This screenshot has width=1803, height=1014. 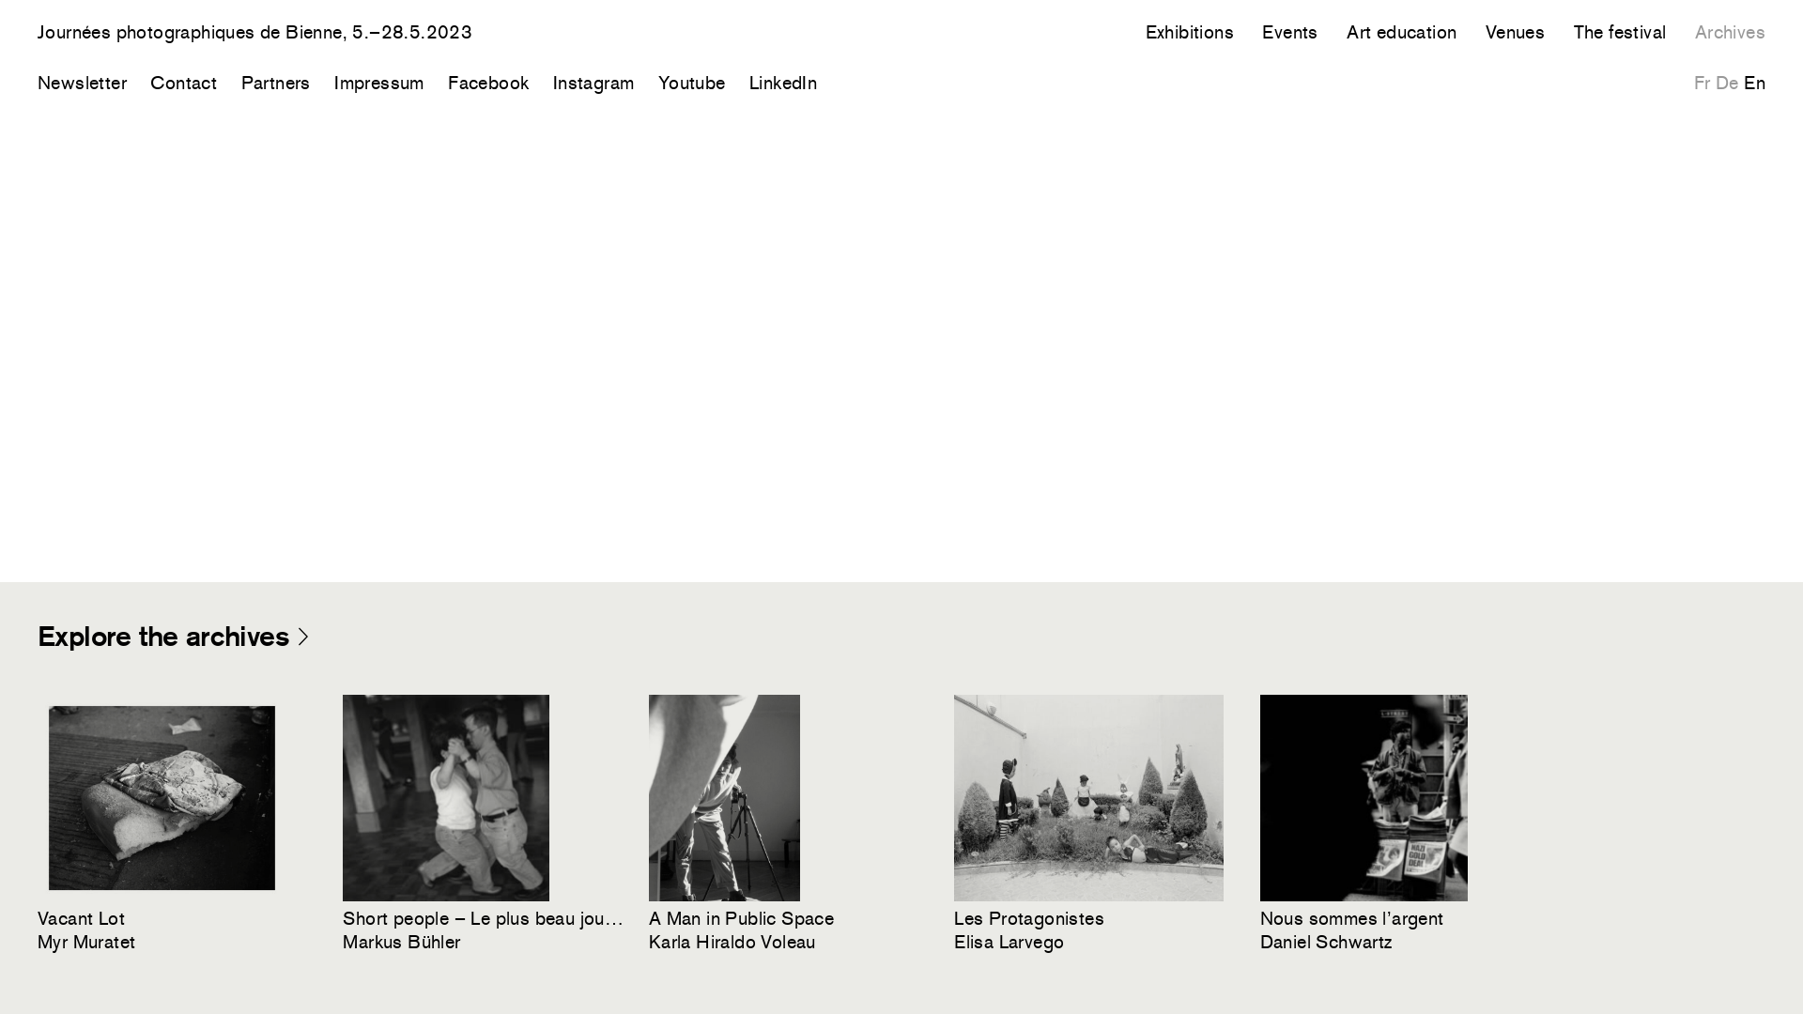 I want to click on Fr, so click(x=1703, y=83).